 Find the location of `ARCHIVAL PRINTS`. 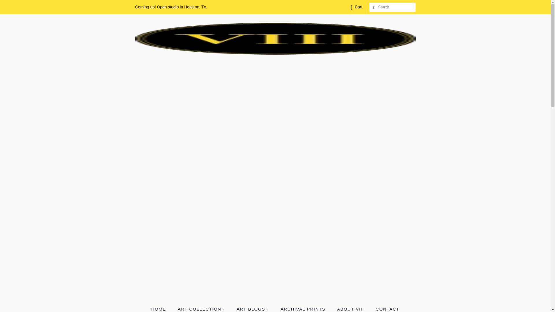

ARCHIVAL PRINTS is located at coordinates (303, 307).